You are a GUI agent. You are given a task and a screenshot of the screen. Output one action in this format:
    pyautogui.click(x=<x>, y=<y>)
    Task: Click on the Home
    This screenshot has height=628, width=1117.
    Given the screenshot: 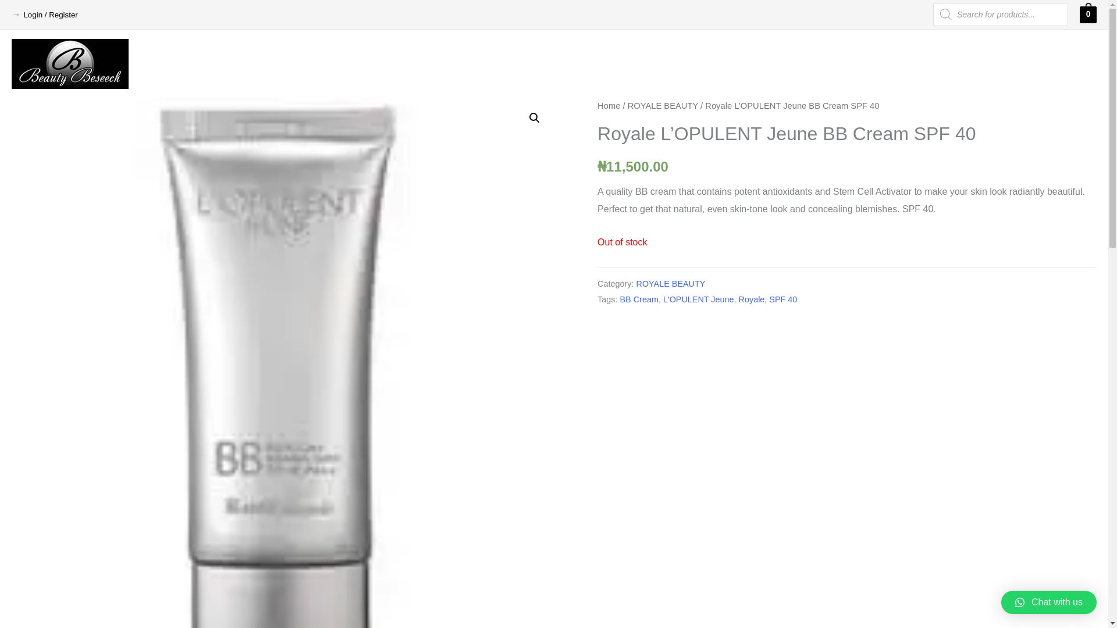 What is the action you would take?
    pyautogui.click(x=691, y=63)
    